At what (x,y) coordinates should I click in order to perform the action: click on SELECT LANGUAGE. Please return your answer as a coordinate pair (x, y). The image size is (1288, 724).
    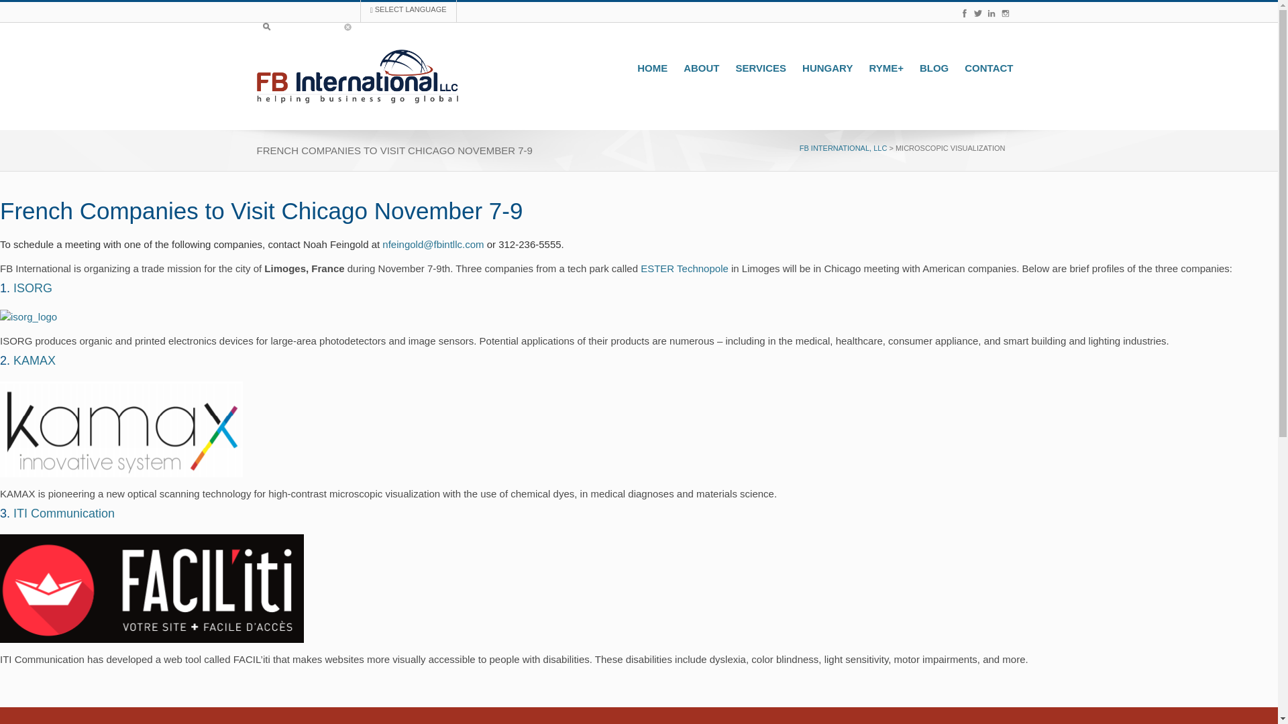
    Looking at the image, I should click on (409, 11).